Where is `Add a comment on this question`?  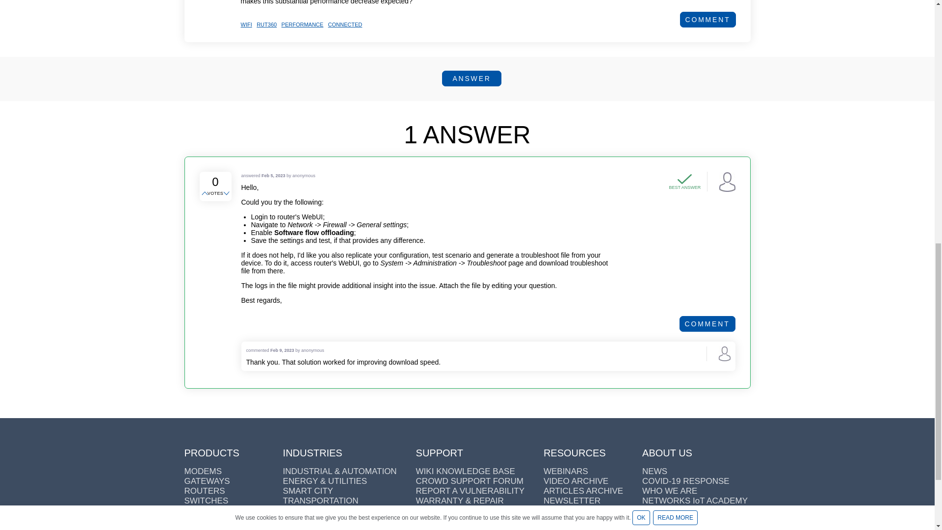
Add a comment on this question is located at coordinates (707, 20).